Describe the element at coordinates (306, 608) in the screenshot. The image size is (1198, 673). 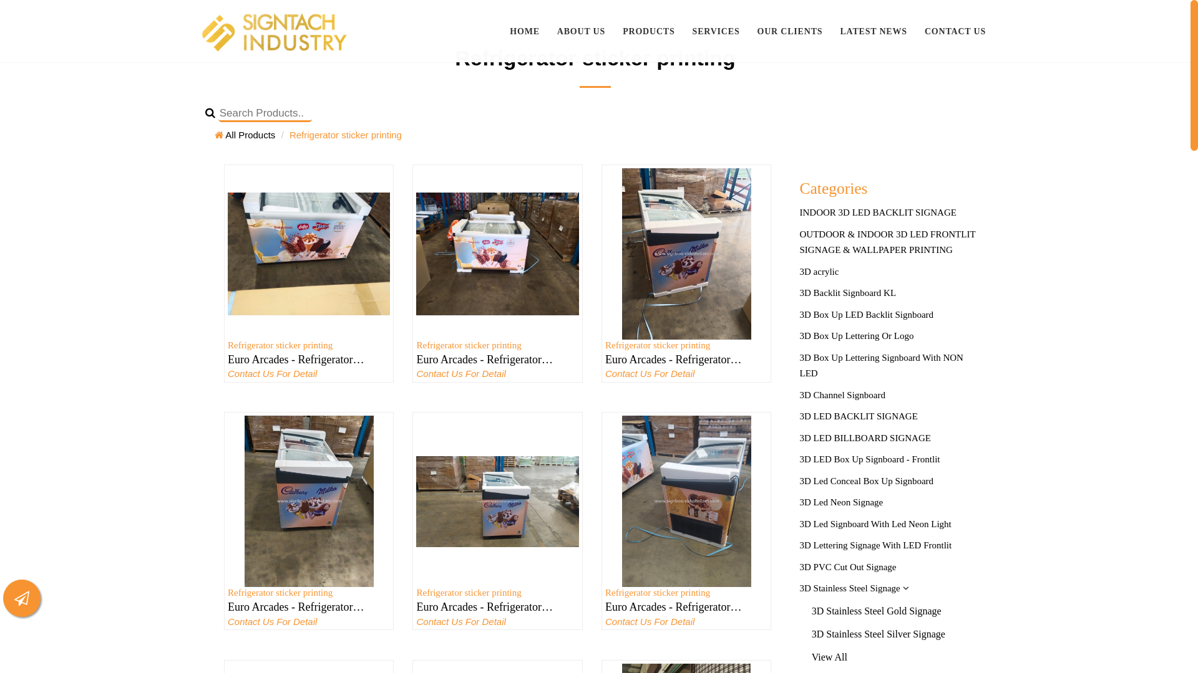
I see `Euro Arcades - Refrigerator Sticker` at that location.